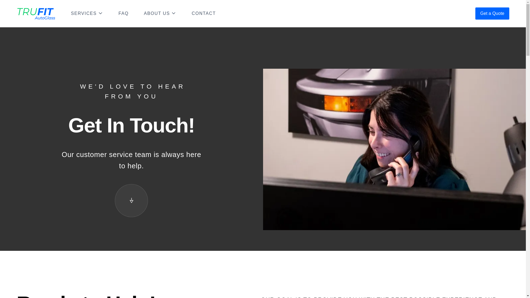  What do you see at coordinates (204, 13) in the screenshot?
I see `CONTACT` at bounding box center [204, 13].